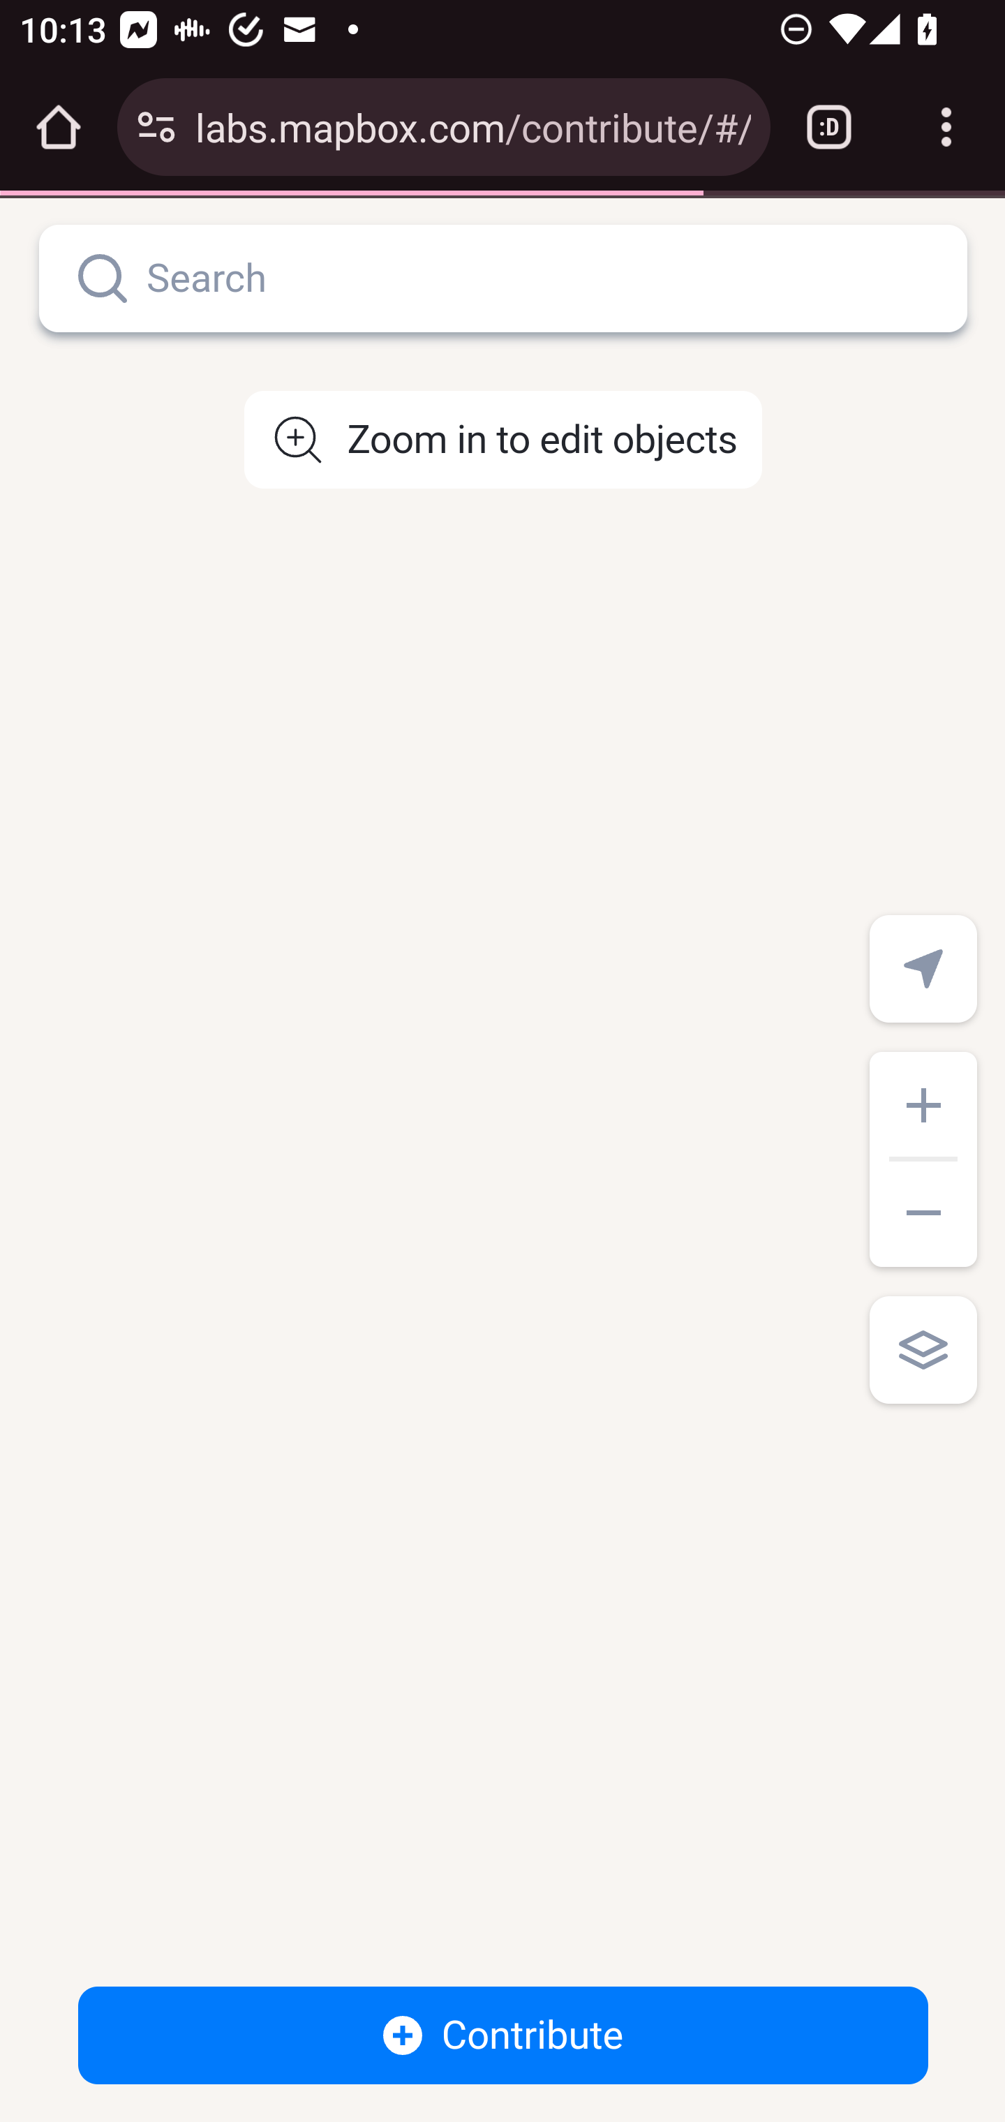 Image resolution: width=1005 pixels, height=2122 pixels. I want to click on Find places, so click(103, 279).